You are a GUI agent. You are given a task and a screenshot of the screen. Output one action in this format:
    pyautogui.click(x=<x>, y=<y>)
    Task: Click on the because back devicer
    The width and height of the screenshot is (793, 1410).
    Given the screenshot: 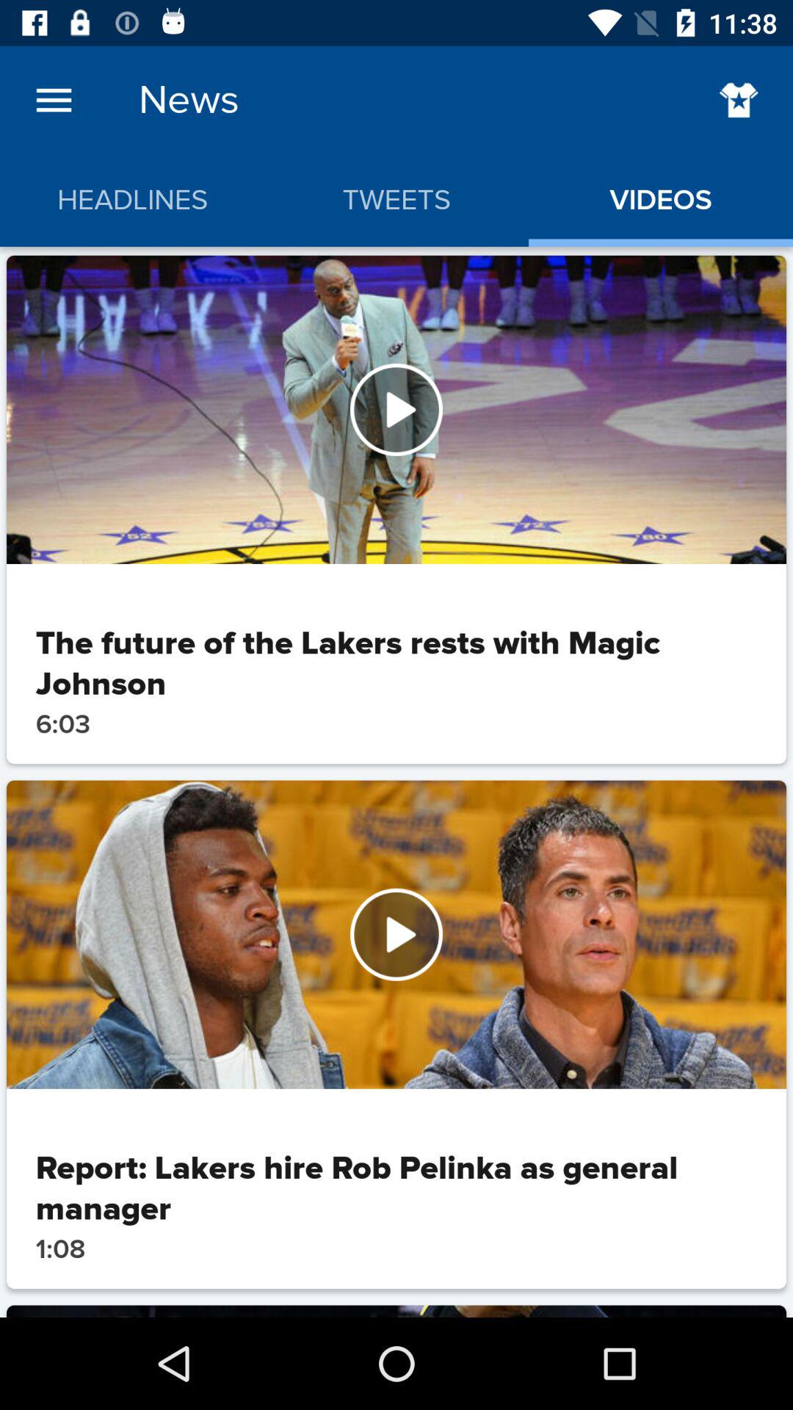 What is the action you would take?
    pyautogui.click(x=396, y=934)
    